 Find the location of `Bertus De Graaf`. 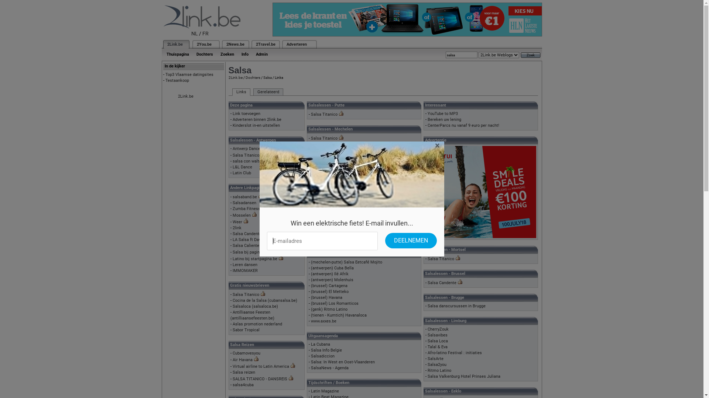

Bertus De Graaf is located at coordinates (326, 204).